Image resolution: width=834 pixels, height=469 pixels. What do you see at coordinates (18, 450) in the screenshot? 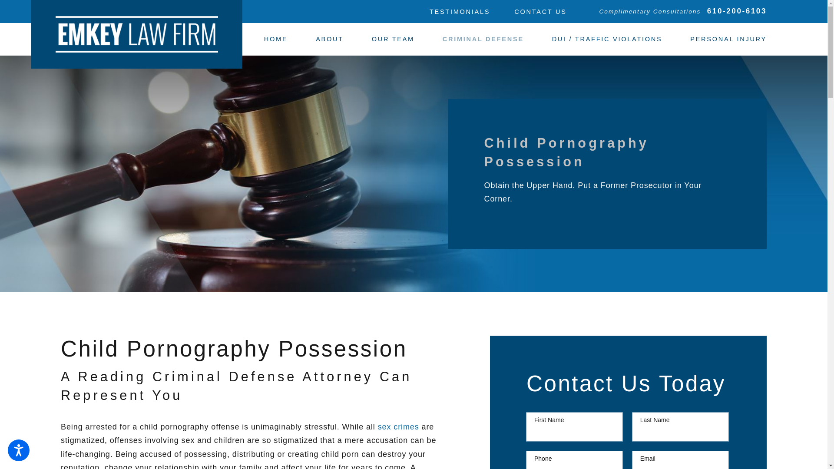
I see `Open the accessibility options menu` at bounding box center [18, 450].